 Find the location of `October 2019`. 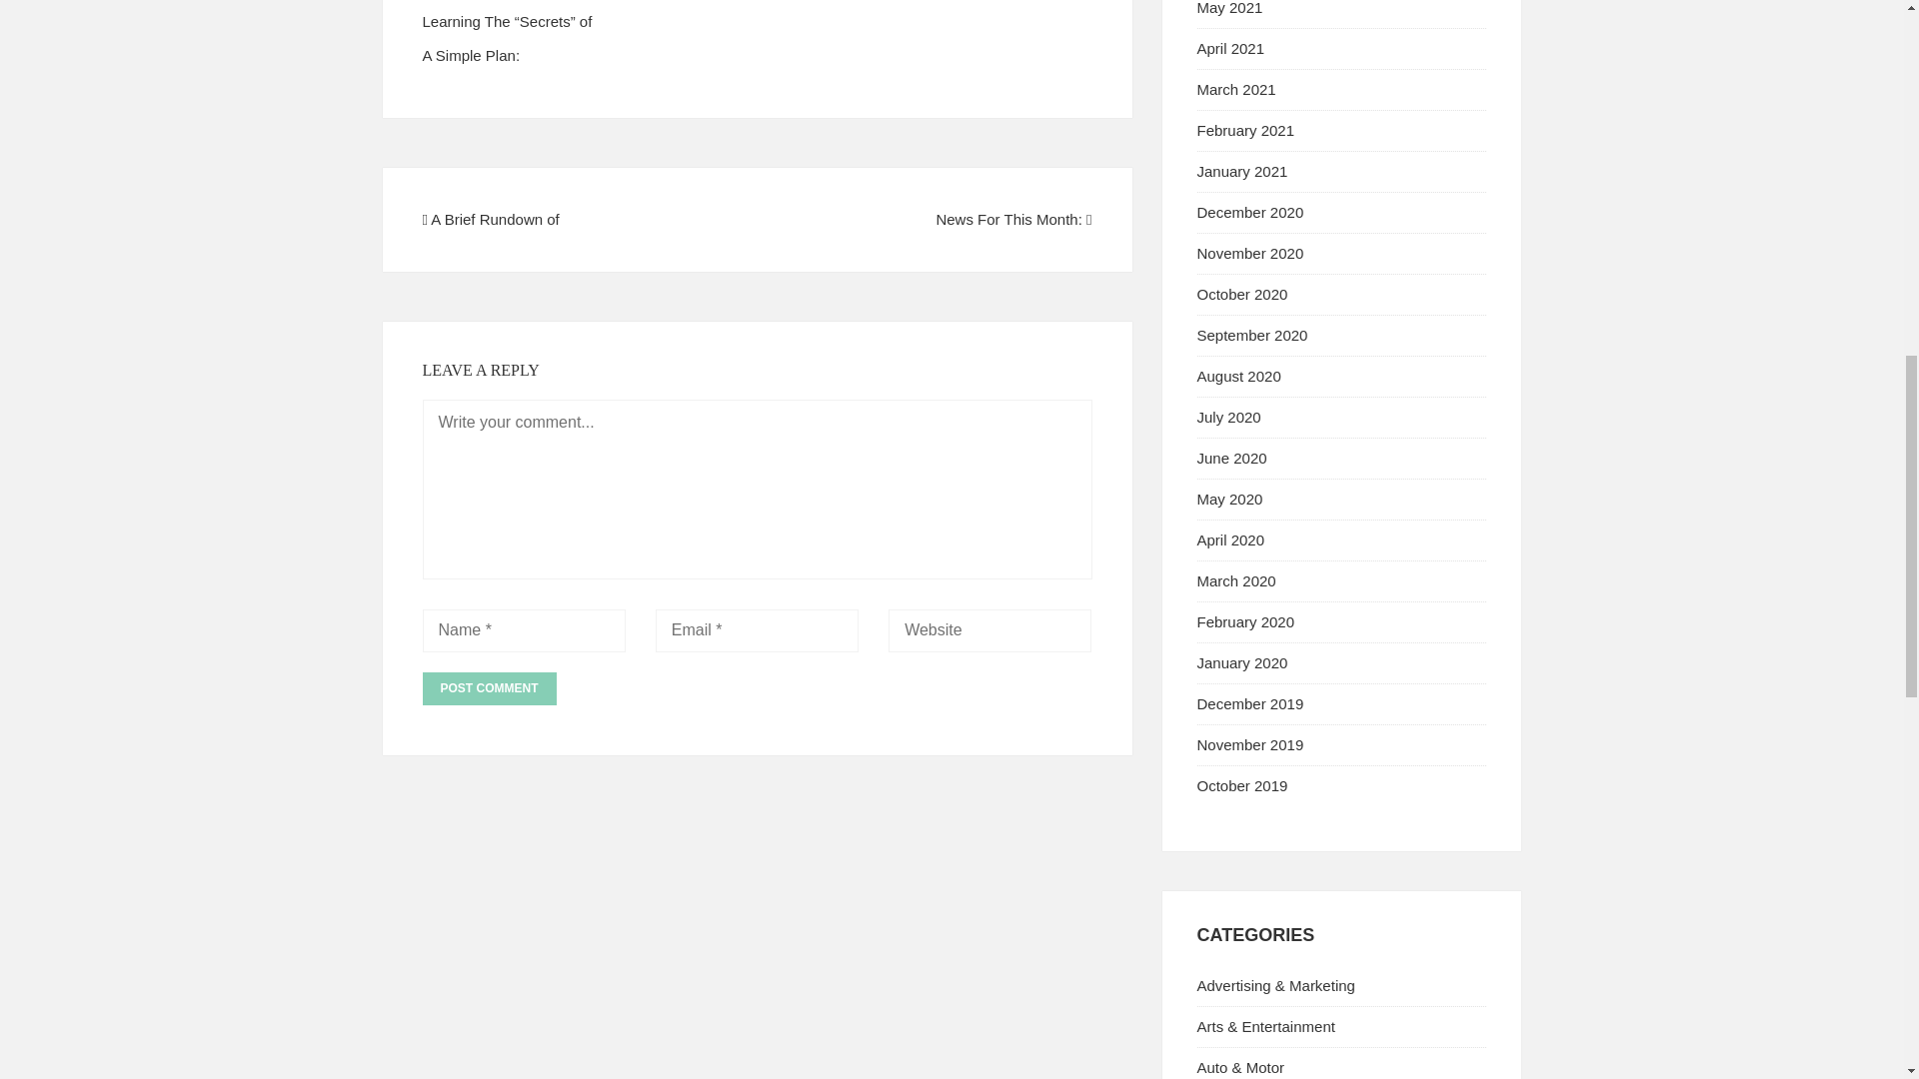

October 2019 is located at coordinates (1242, 785).